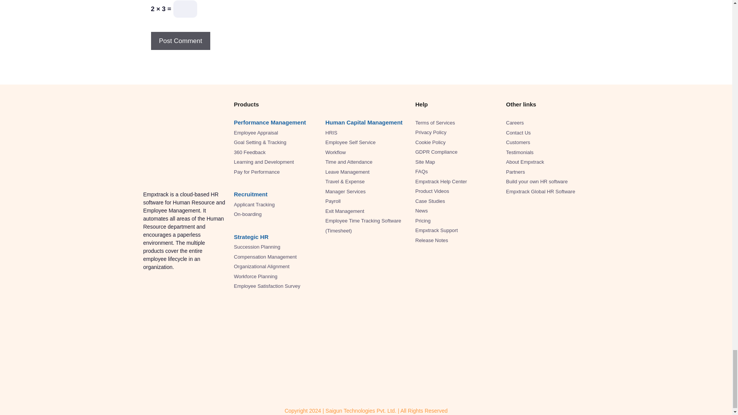 The width and height of the screenshot is (738, 415). I want to click on Post Comment, so click(180, 41).